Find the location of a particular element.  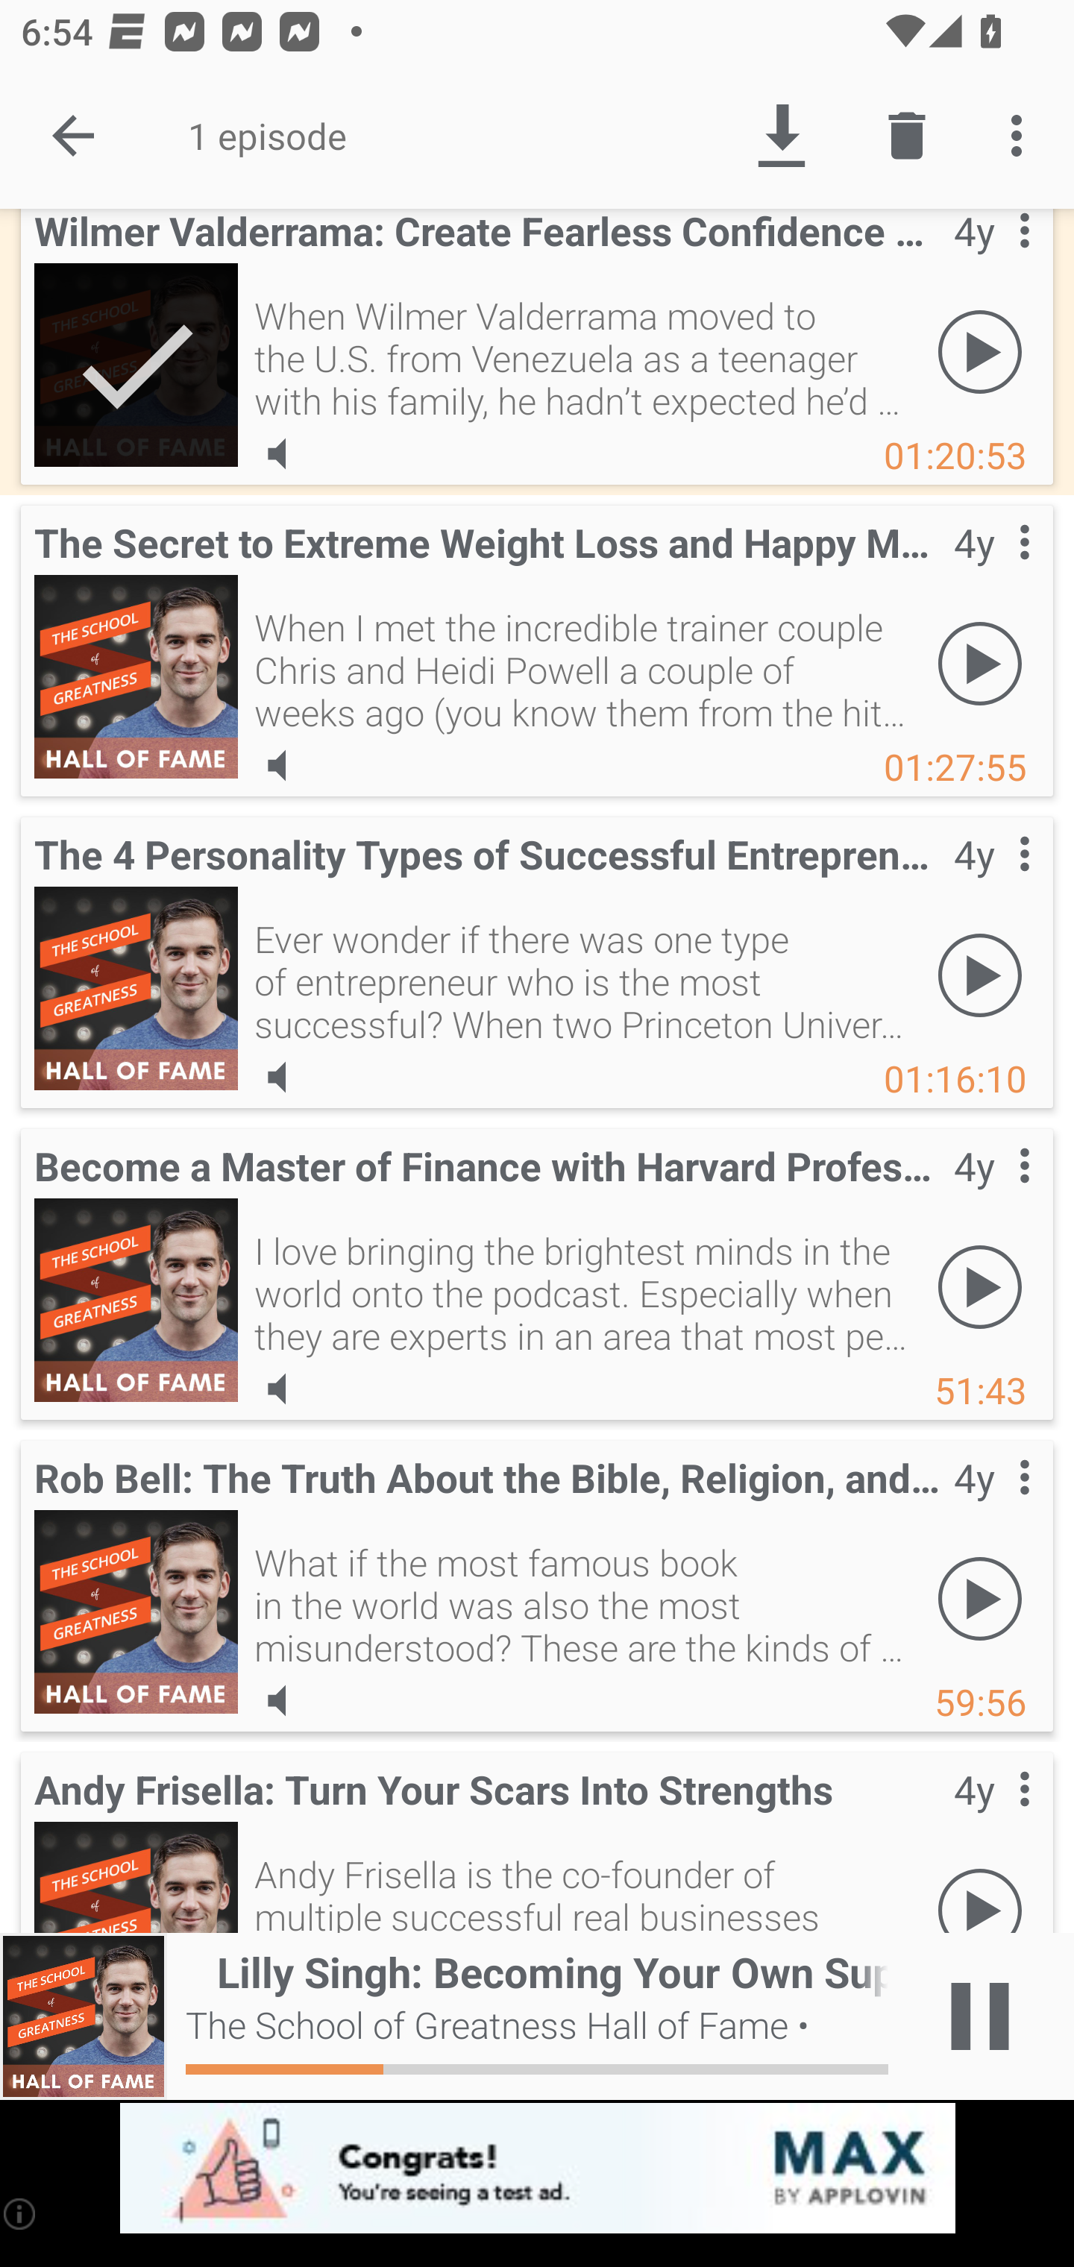

Play is located at coordinates (980, 352).